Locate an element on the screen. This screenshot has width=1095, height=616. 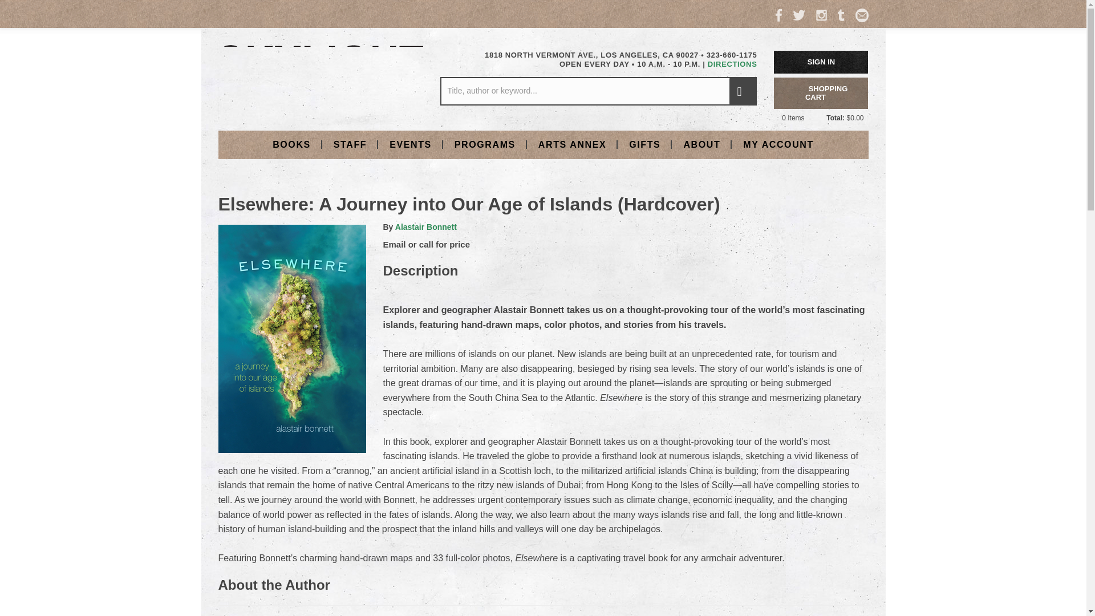
DIRECTIONS is located at coordinates (732, 64).